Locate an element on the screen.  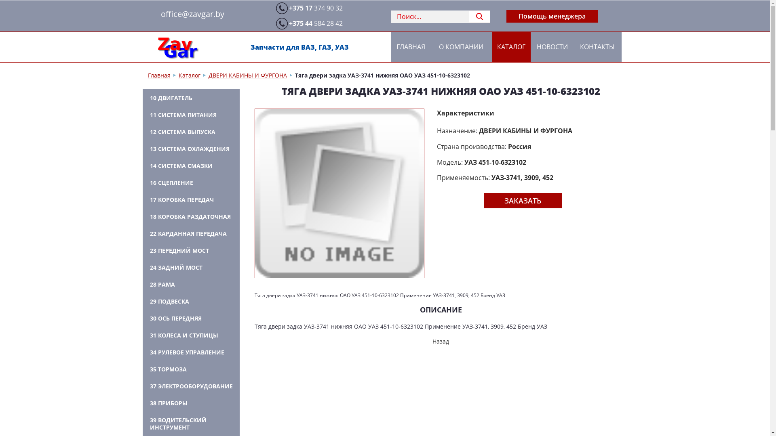
office@zavgar.by is located at coordinates (192, 14).